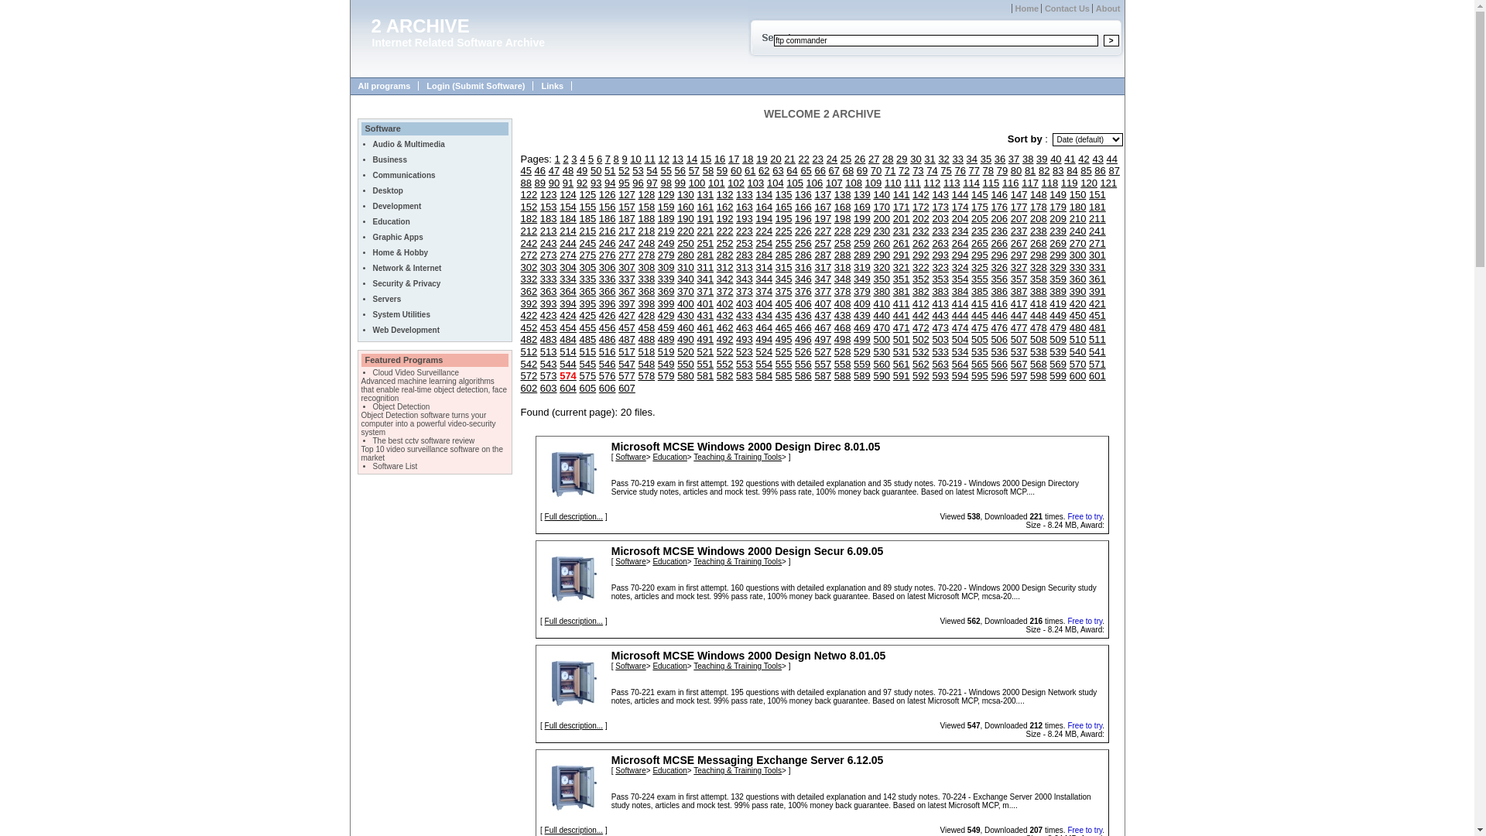  I want to click on 584, so click(764, 376).